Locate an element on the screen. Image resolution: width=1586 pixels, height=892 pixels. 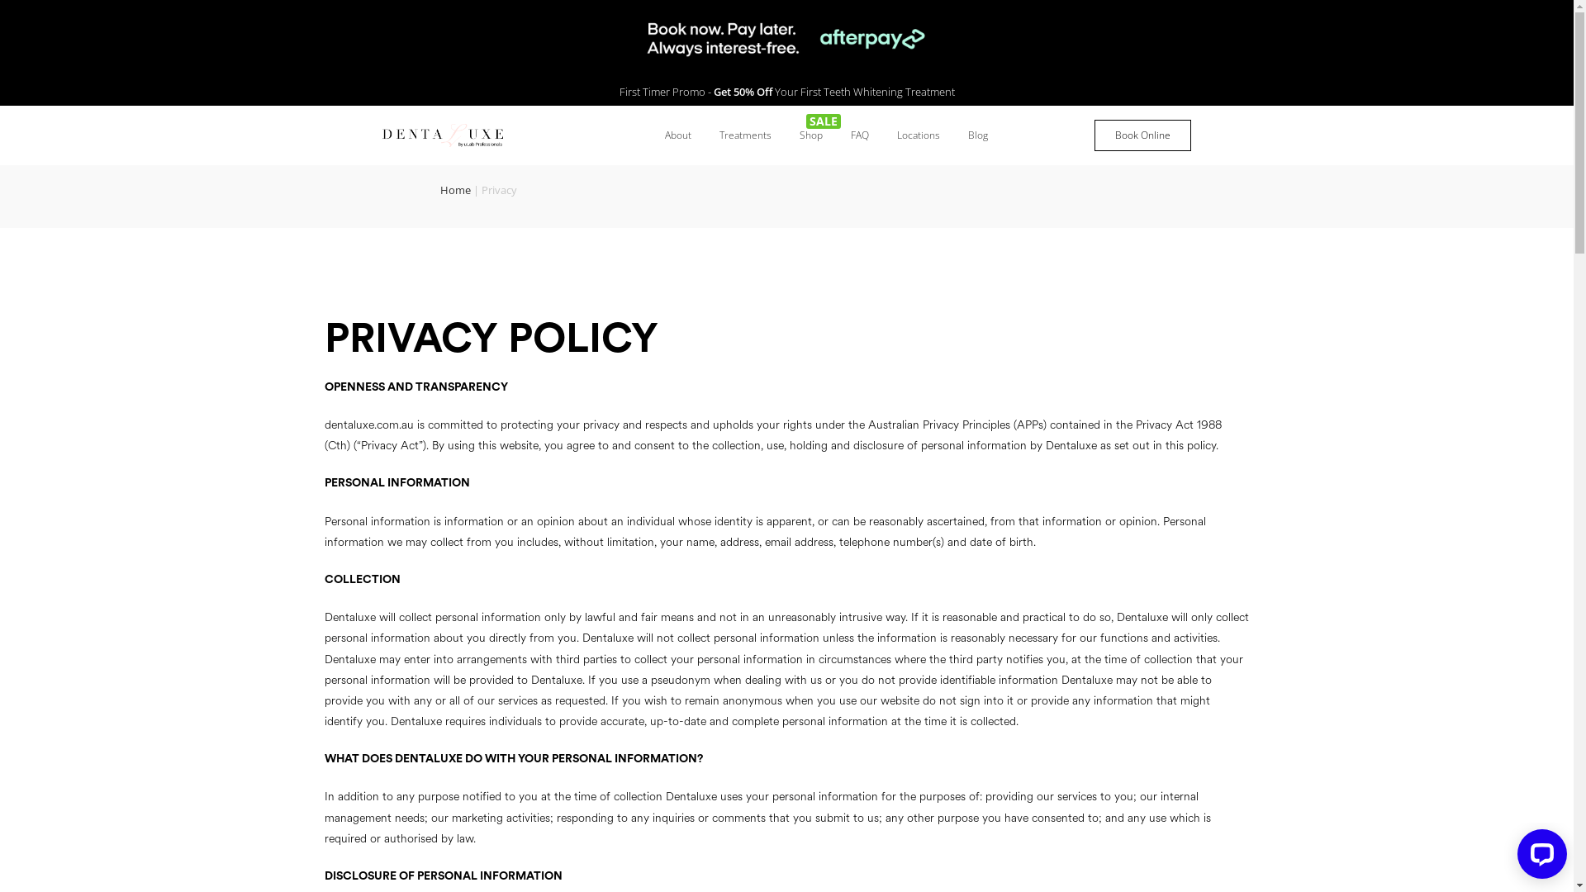
About is located at coordinates (678, 135).